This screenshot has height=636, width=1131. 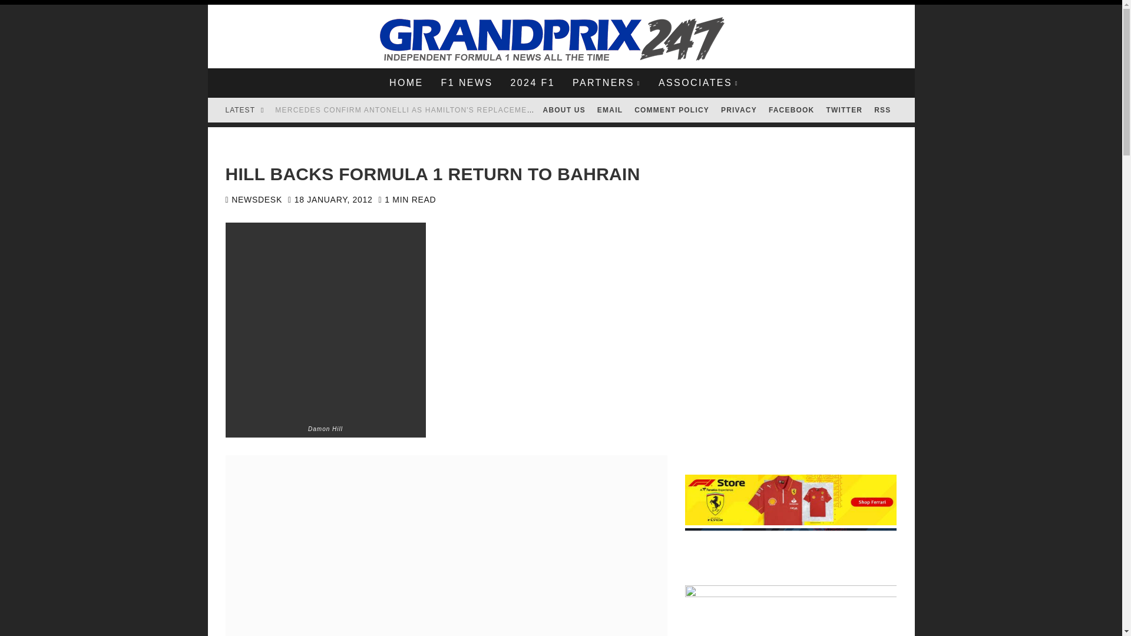 I want to click on FACEBOOK, so click(x=792, y=110).